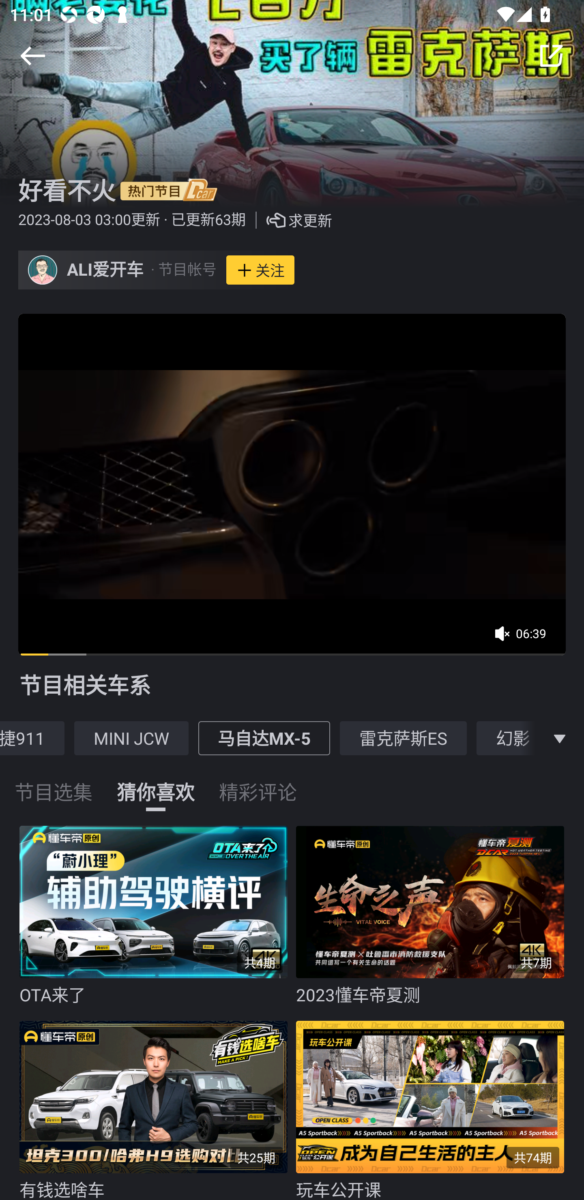 The height and width of the screenshot is (1200, 584). What do you see at coordinates (434, 1107) in the screenshot?
I see `共74期 玩车公开课` at bounding box center [434, 1107].